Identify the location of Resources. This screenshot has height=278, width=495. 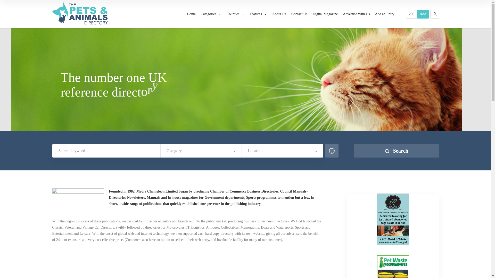
(411, 14).